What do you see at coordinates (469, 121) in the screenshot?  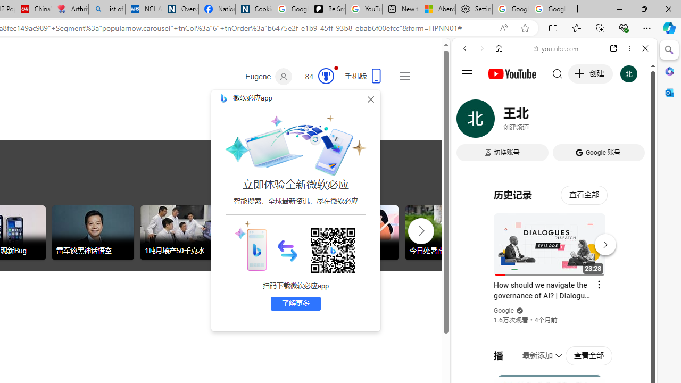 I see `WEB  ` at bounding box center [469, 121].